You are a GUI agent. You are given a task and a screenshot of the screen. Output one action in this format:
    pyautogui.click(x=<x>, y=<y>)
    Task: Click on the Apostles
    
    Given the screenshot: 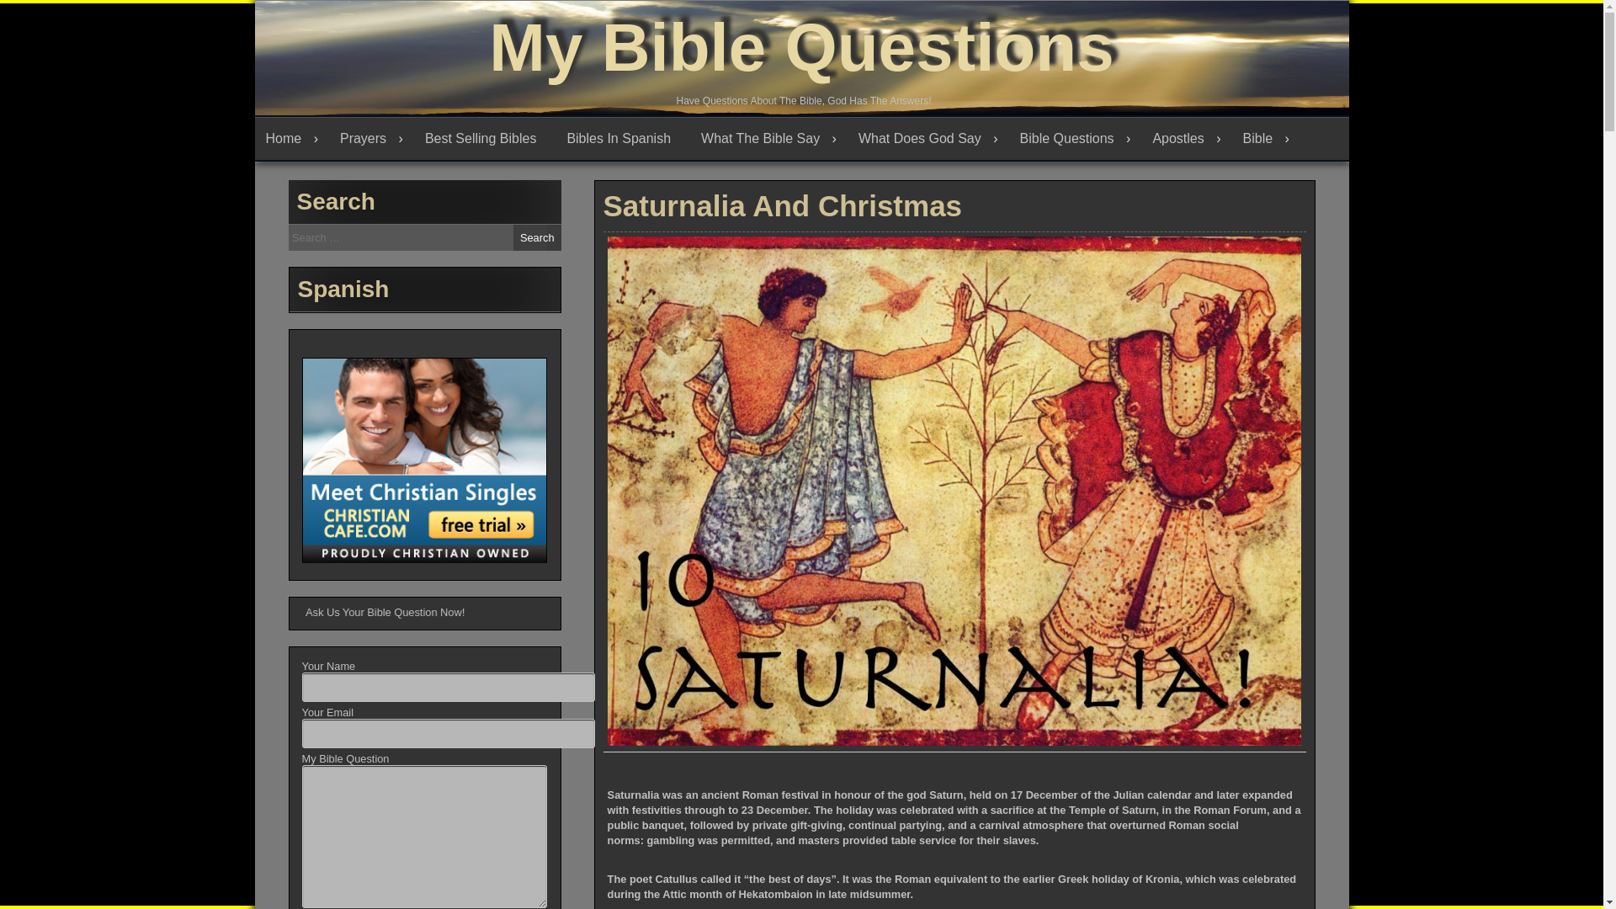 What is the action you would take?
    pyautogui.click(x=1186, y=139)
    